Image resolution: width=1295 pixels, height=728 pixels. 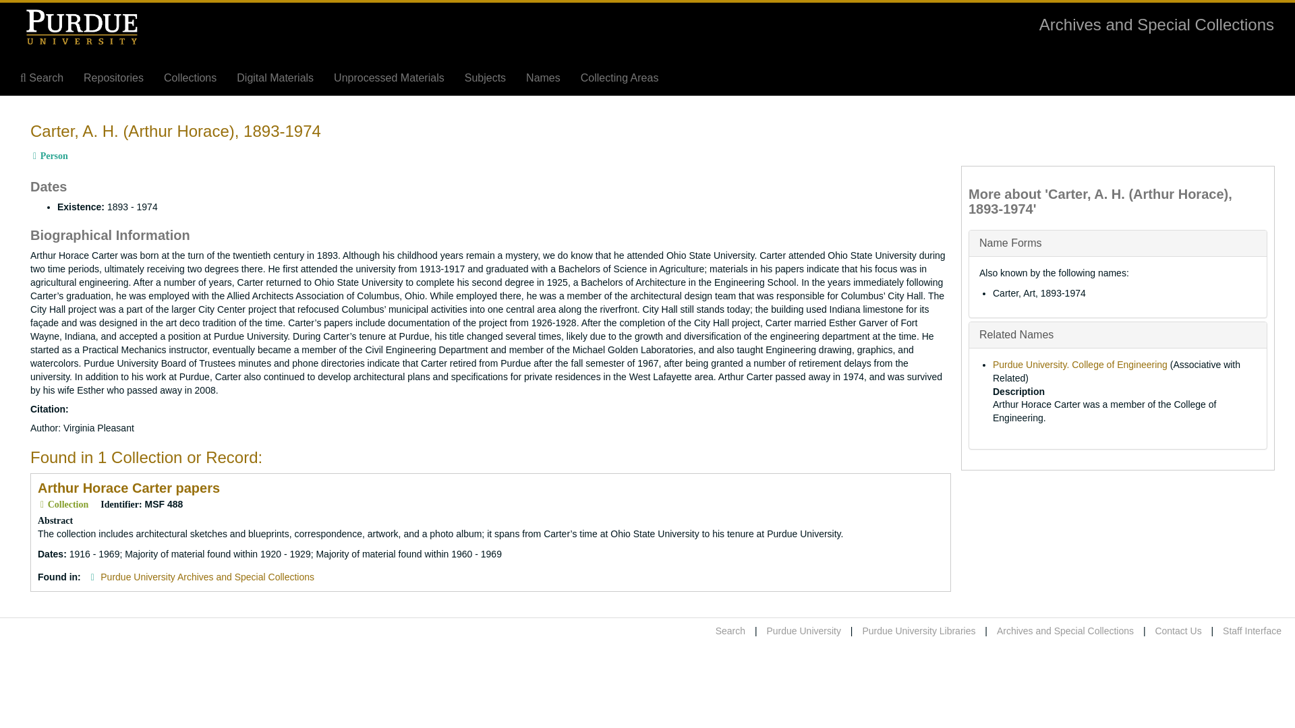 What do you see at coordinates (1016, 334) in the screenshot?
I see `Related Names` at bounding box center [1016, 334].